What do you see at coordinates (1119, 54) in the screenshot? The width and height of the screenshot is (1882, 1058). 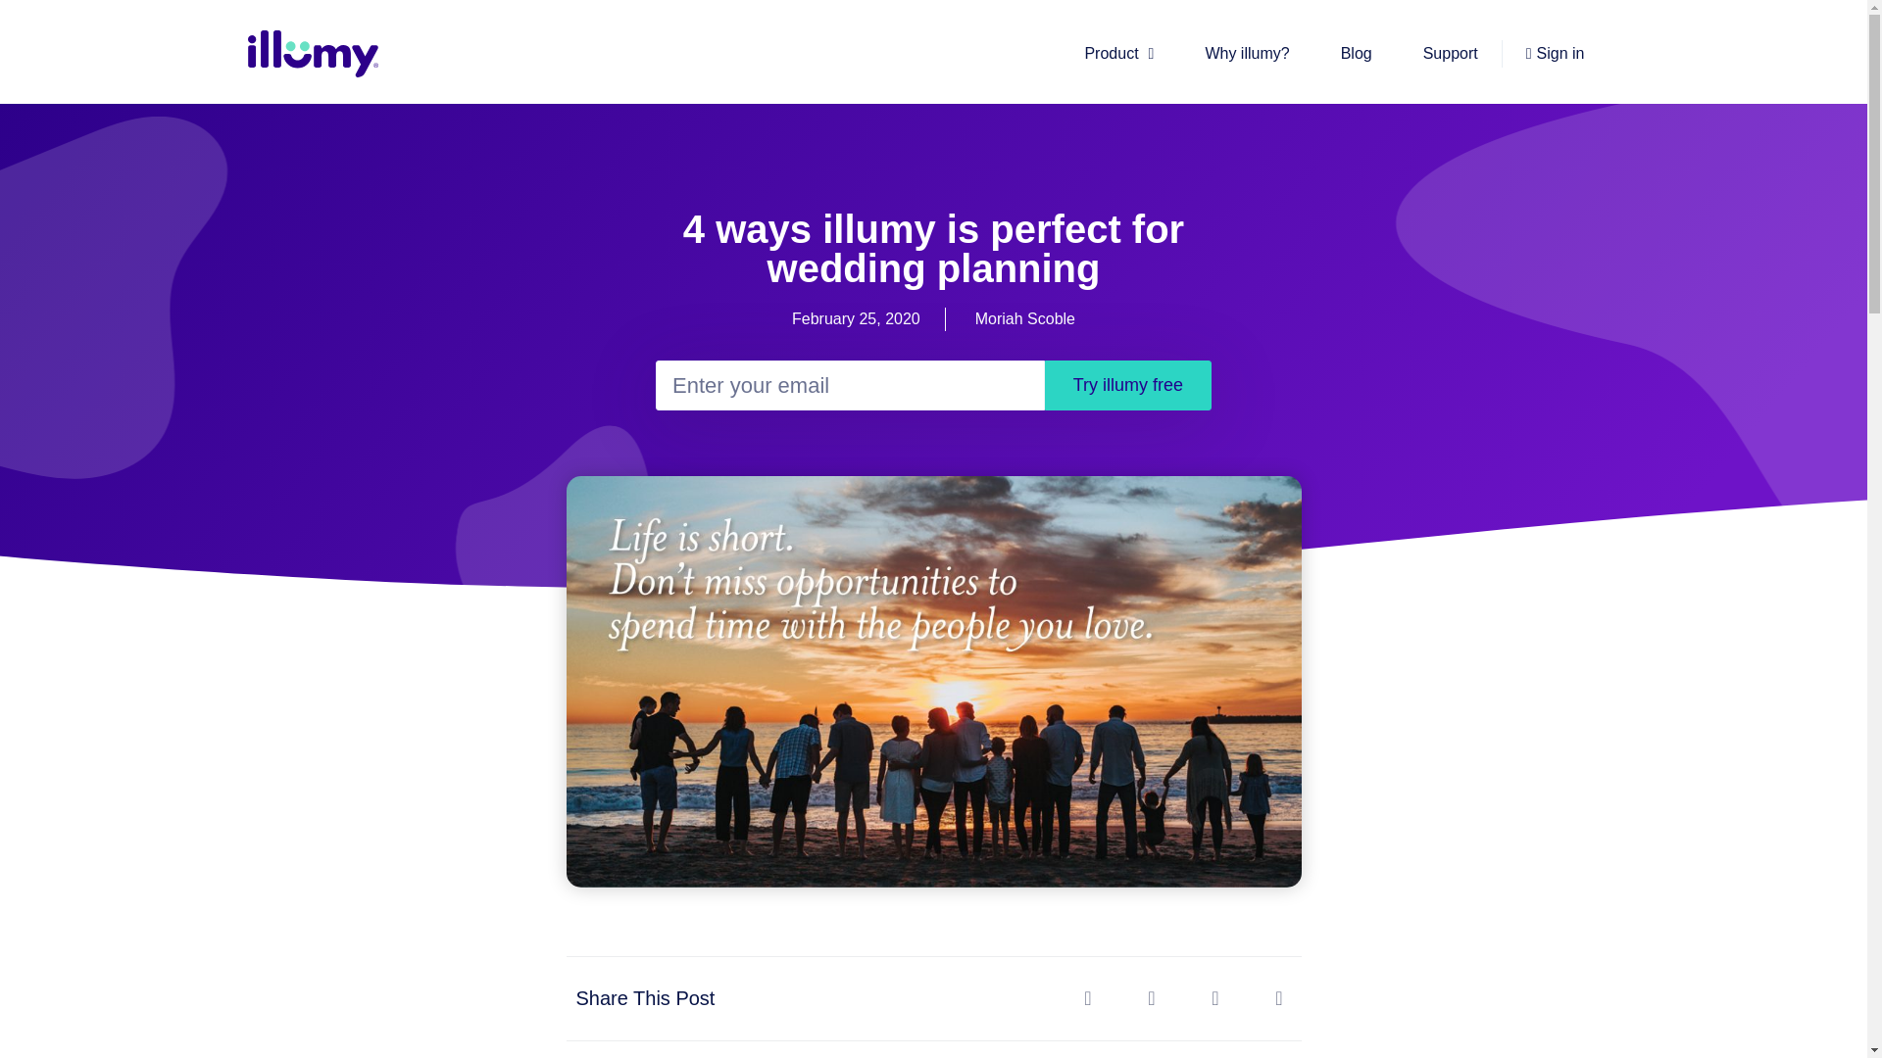 I see `Product` at bounding box center [1119, 54].